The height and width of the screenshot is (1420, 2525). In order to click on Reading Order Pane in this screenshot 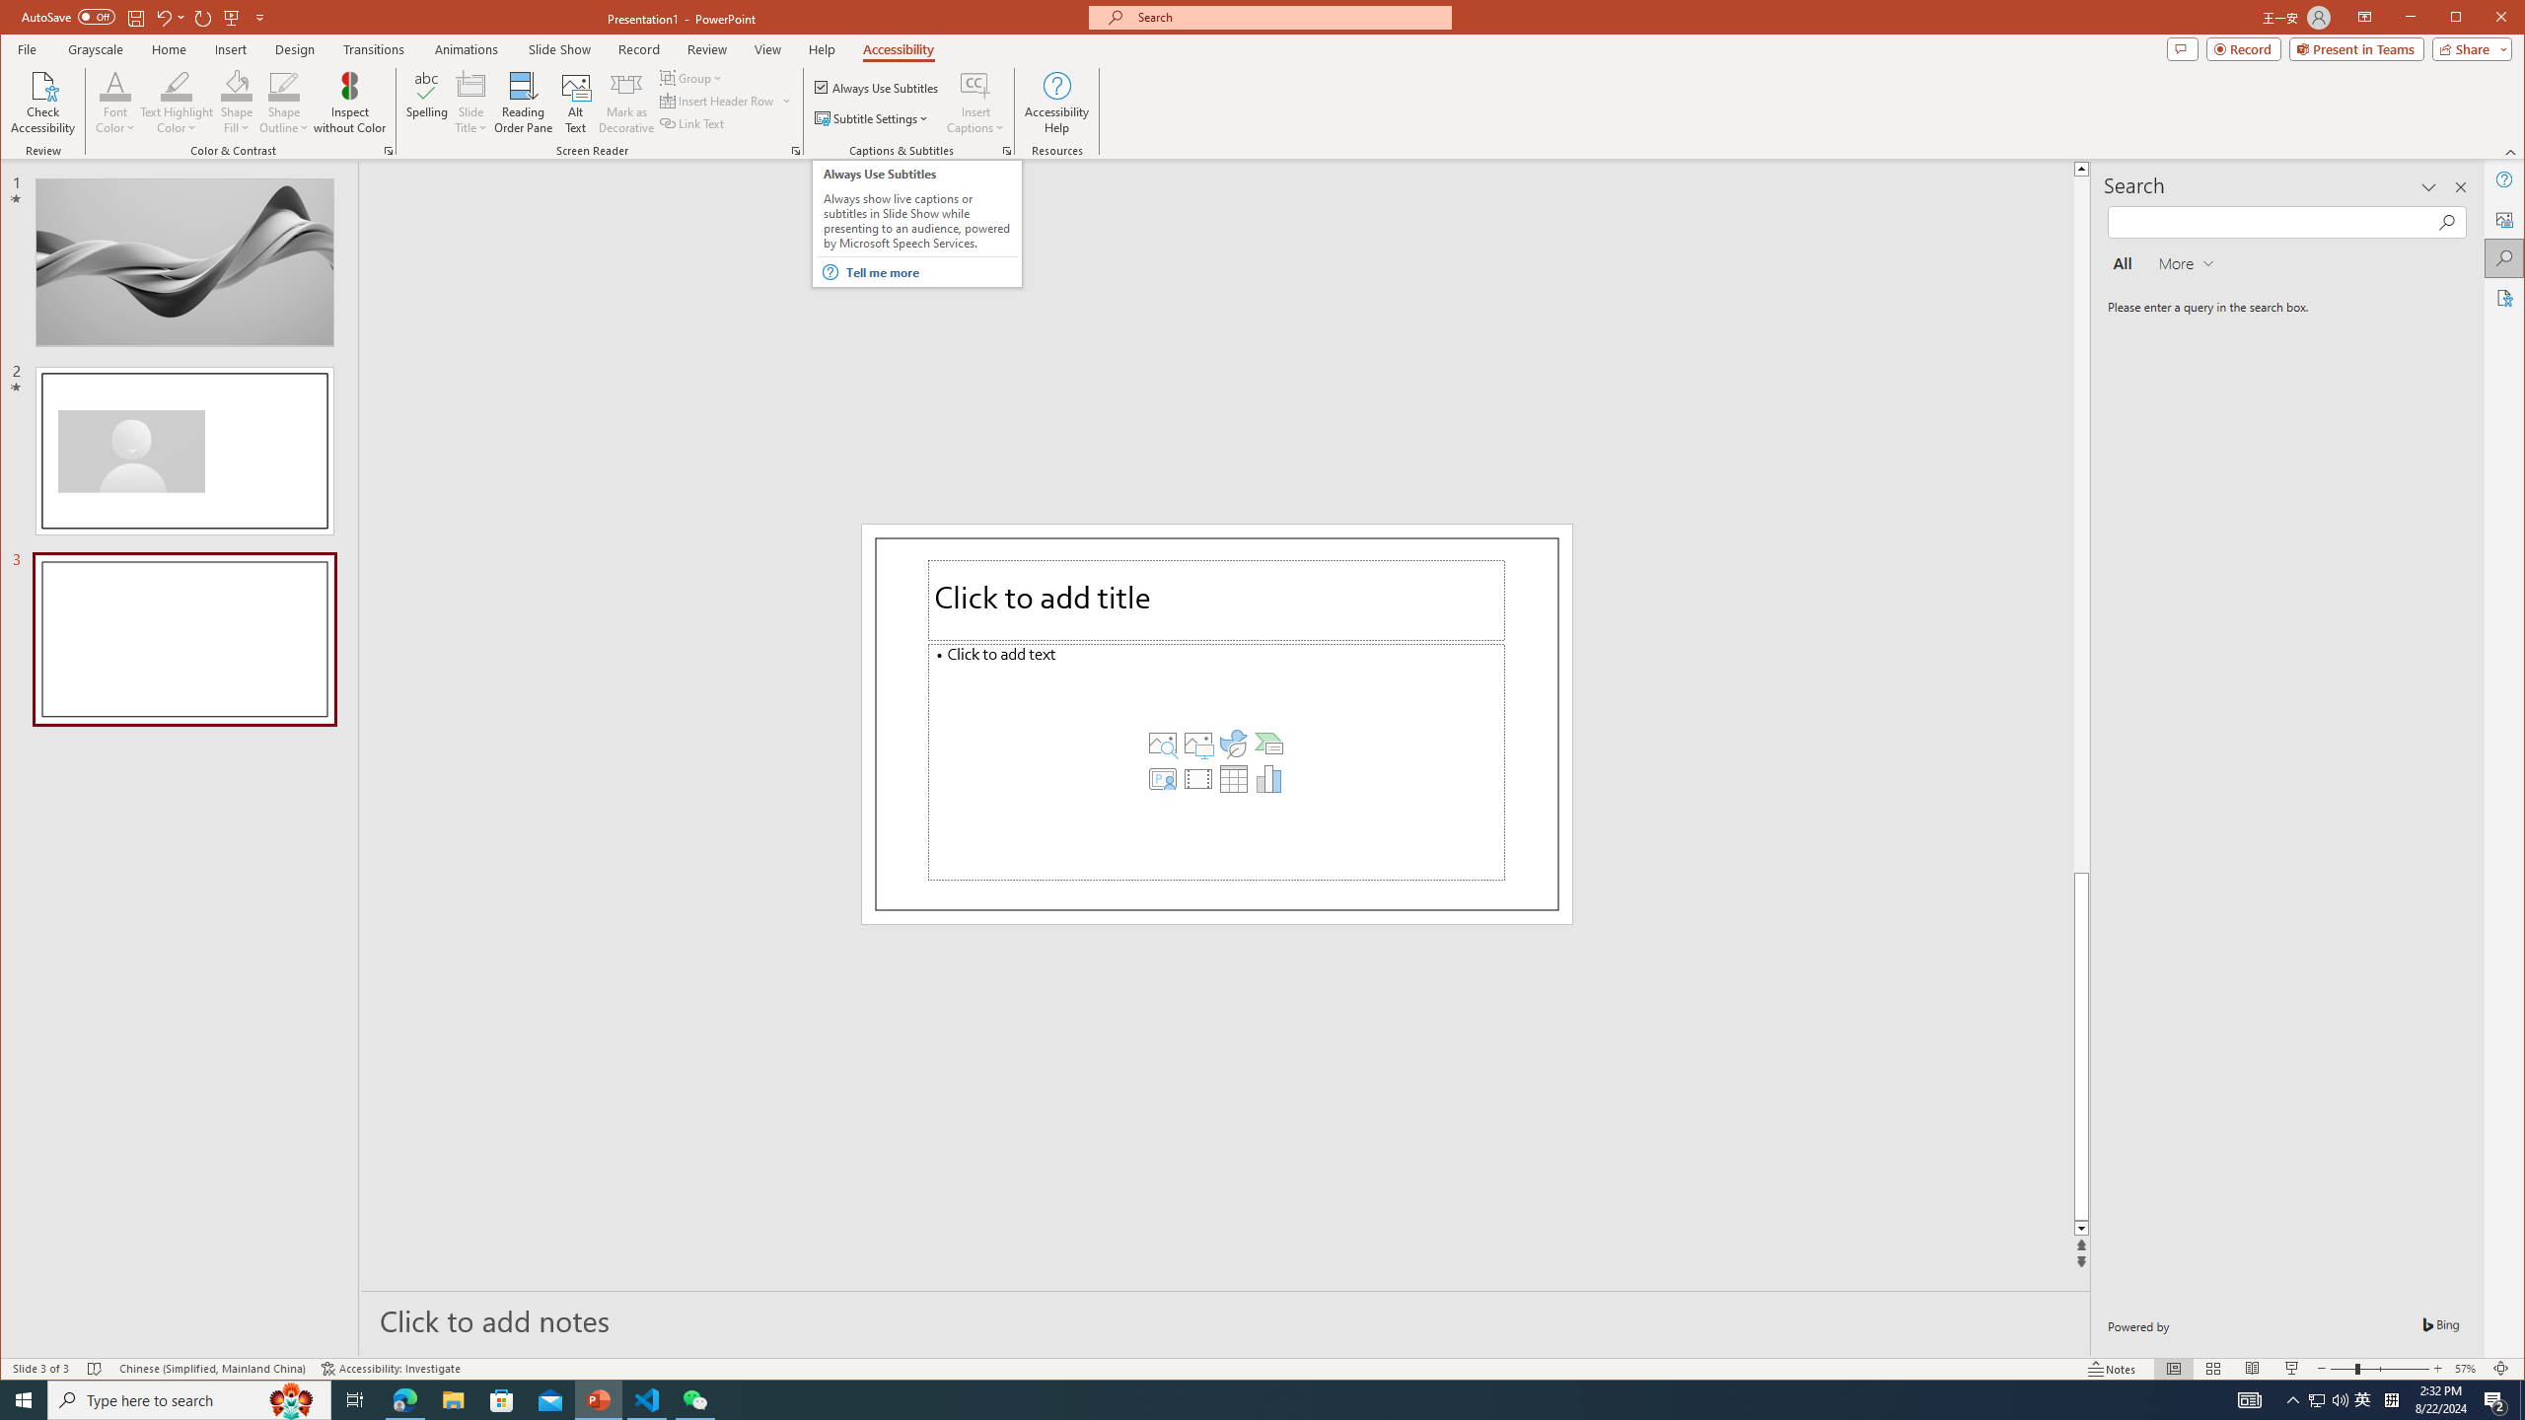, I will do `click(524, 103)`.